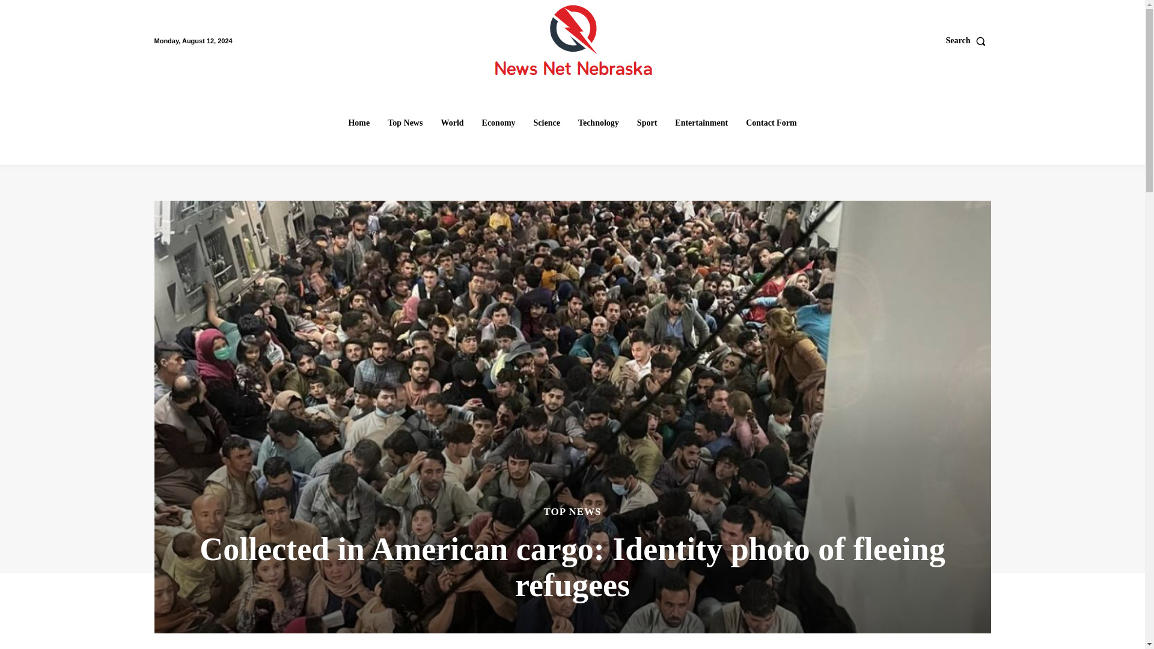 This screenshot has height=649, width=1154. Describe the element at coordinates (452, 123) in the screenshot. I see `World` at that location.